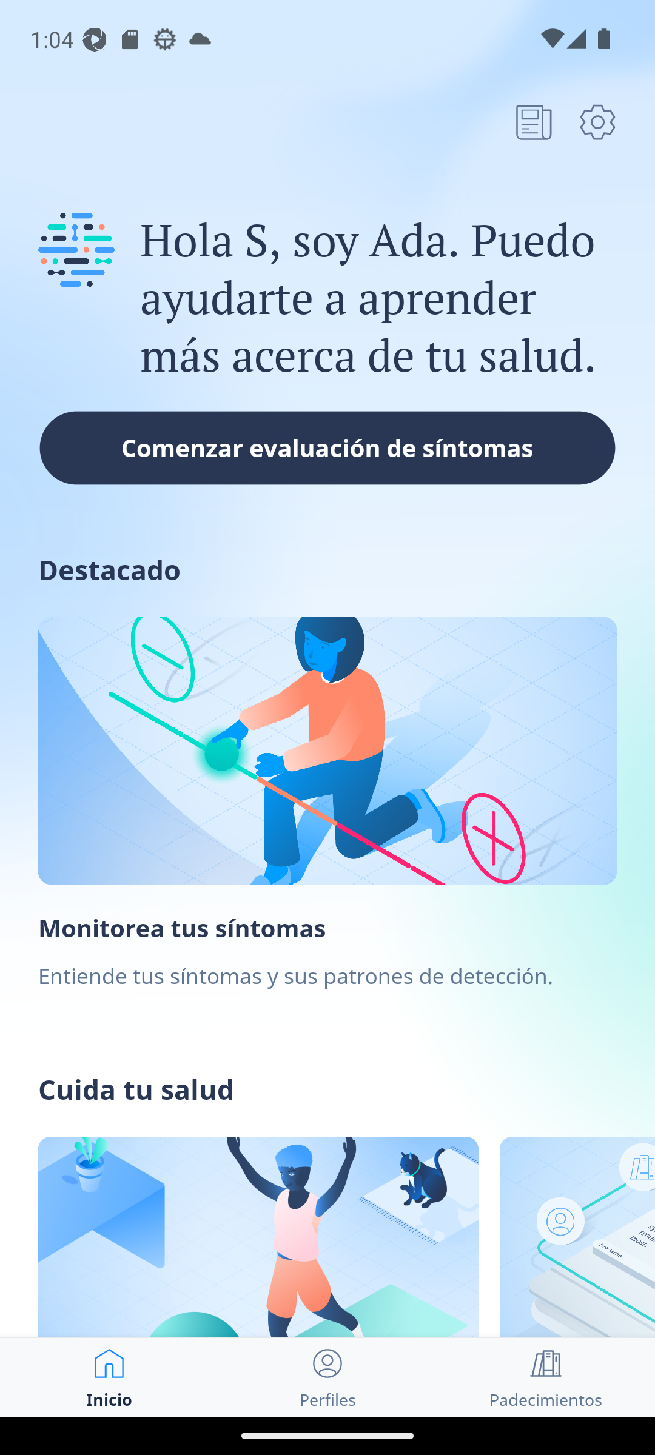  I want to click on Padecimientos, so click(546, 1377).